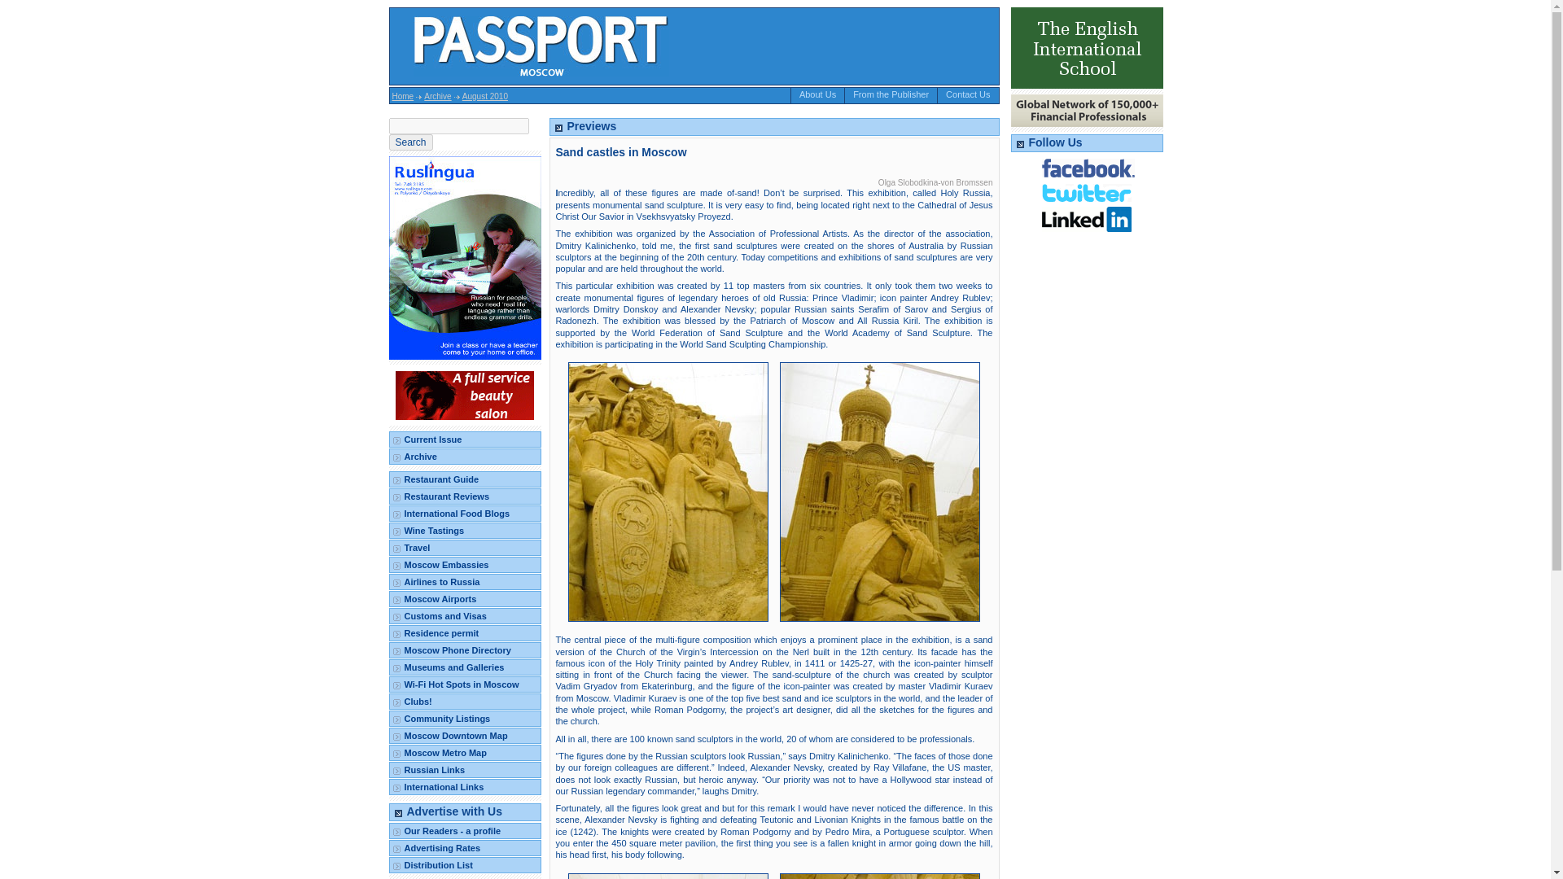 The width and height of the screenshot is (1563, 879). I want to click on Search, so click(410, 142).